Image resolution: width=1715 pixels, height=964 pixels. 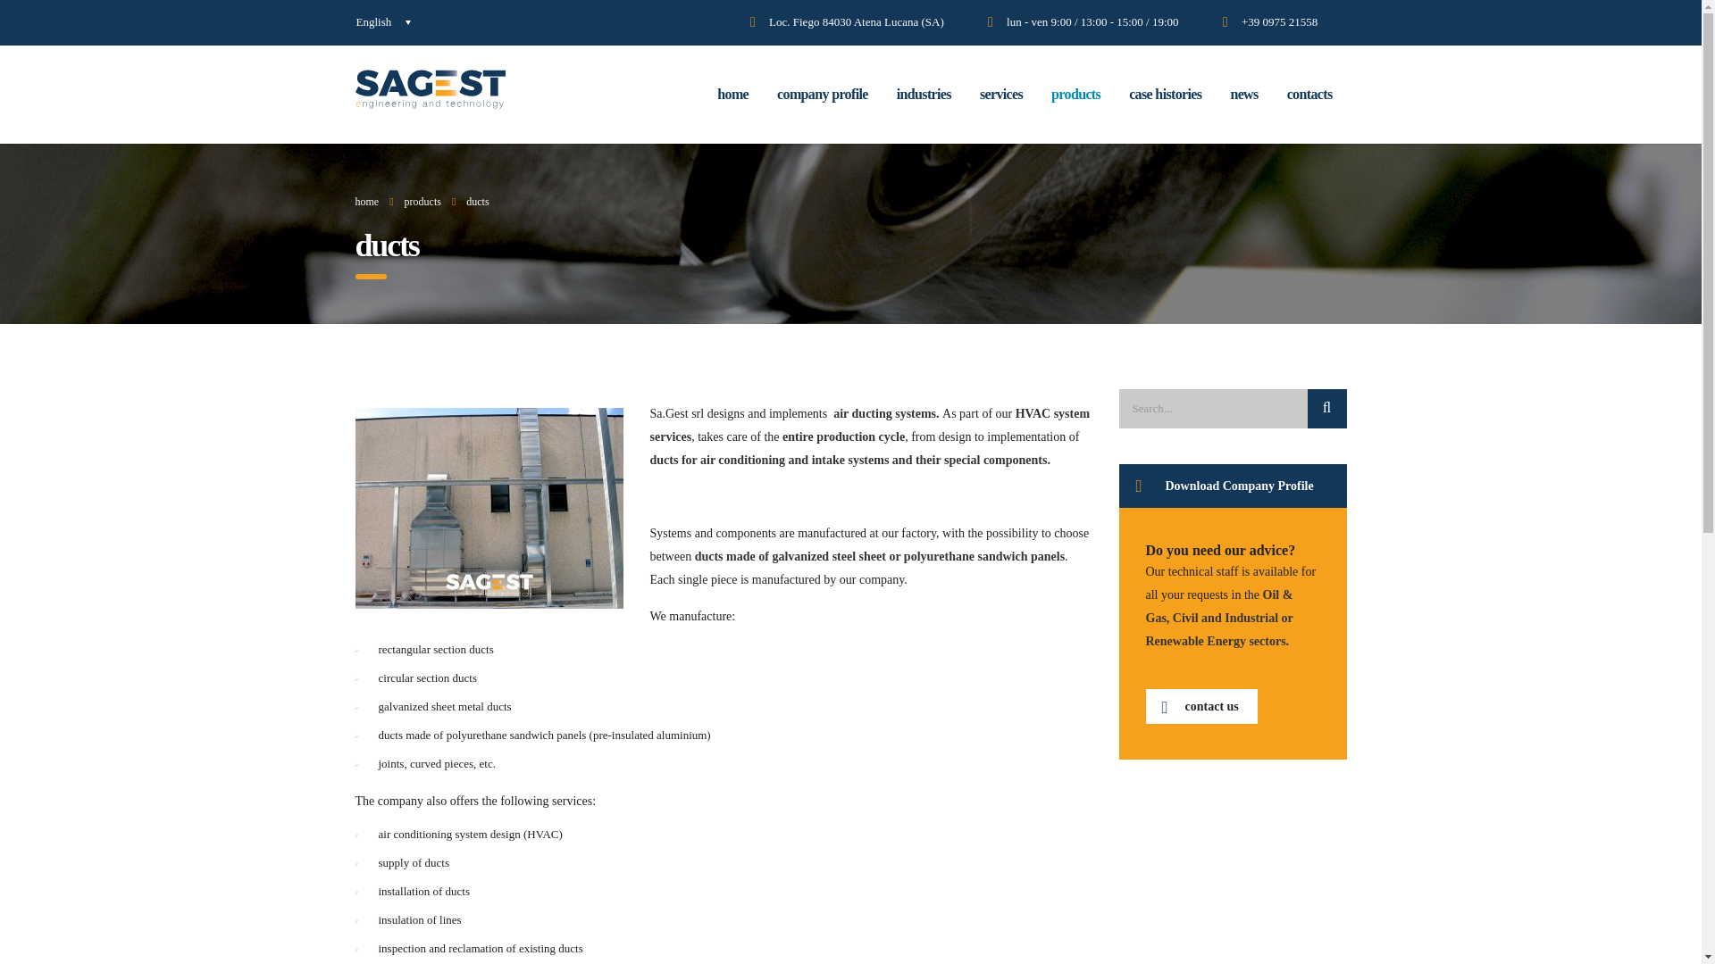 What do you see at coordinates (732, 95) in the screenshot?
I see `home` at bounding box center [732, 95].